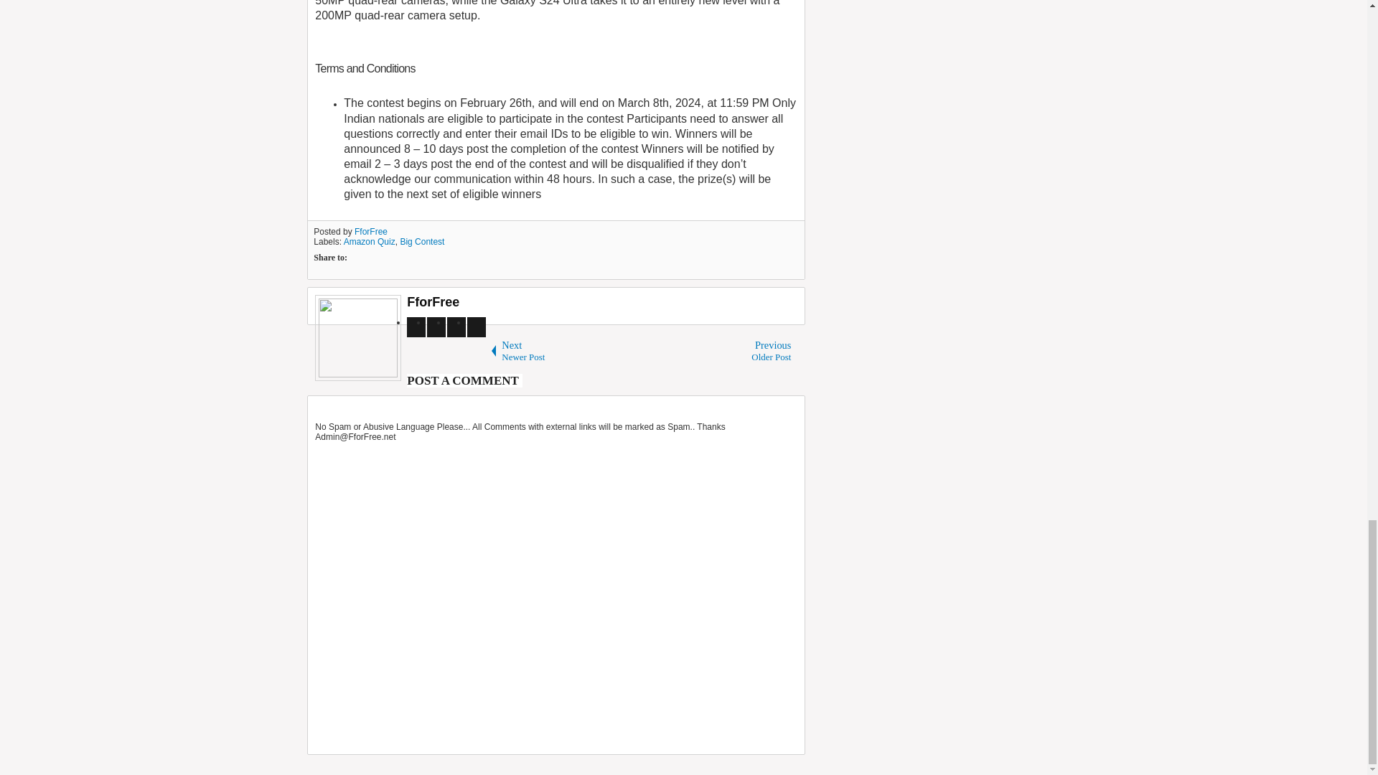 The height and width of the screenshot is (775, 1378). What do you see at coordinates (432, 301) in the screenshot?
I see `author profile` at bounding box center [432, 301].